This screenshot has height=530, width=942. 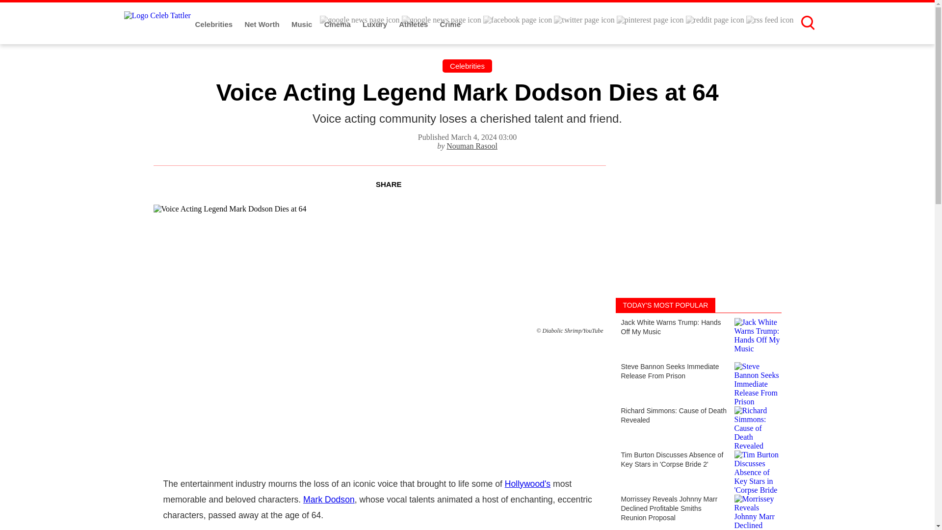 What do you see at coordinates (263, 25) in the screenshot?
I see `Net Worth` at bounding box center [263, 25].